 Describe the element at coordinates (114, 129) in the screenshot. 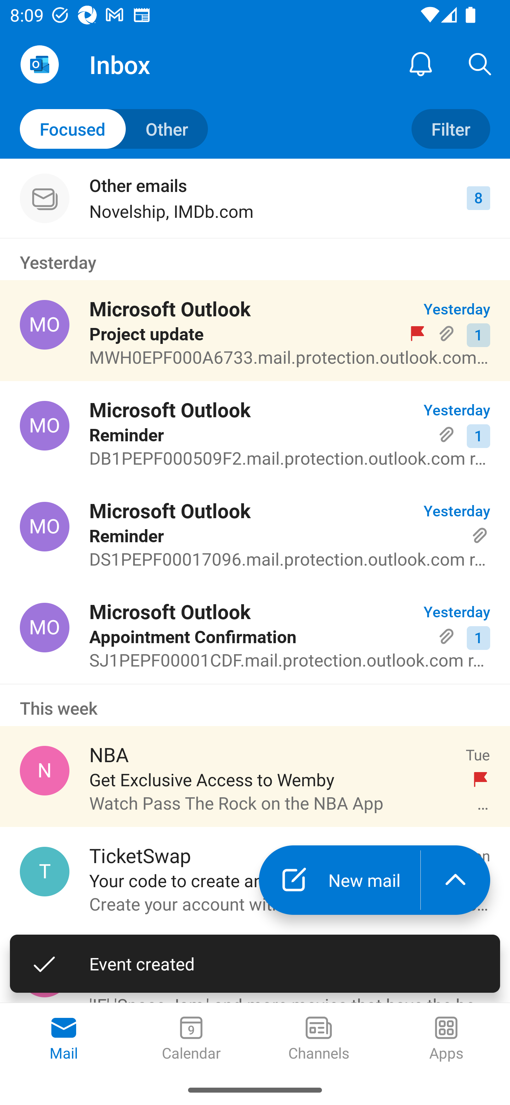

I see `Toggle to other mails` at that location.